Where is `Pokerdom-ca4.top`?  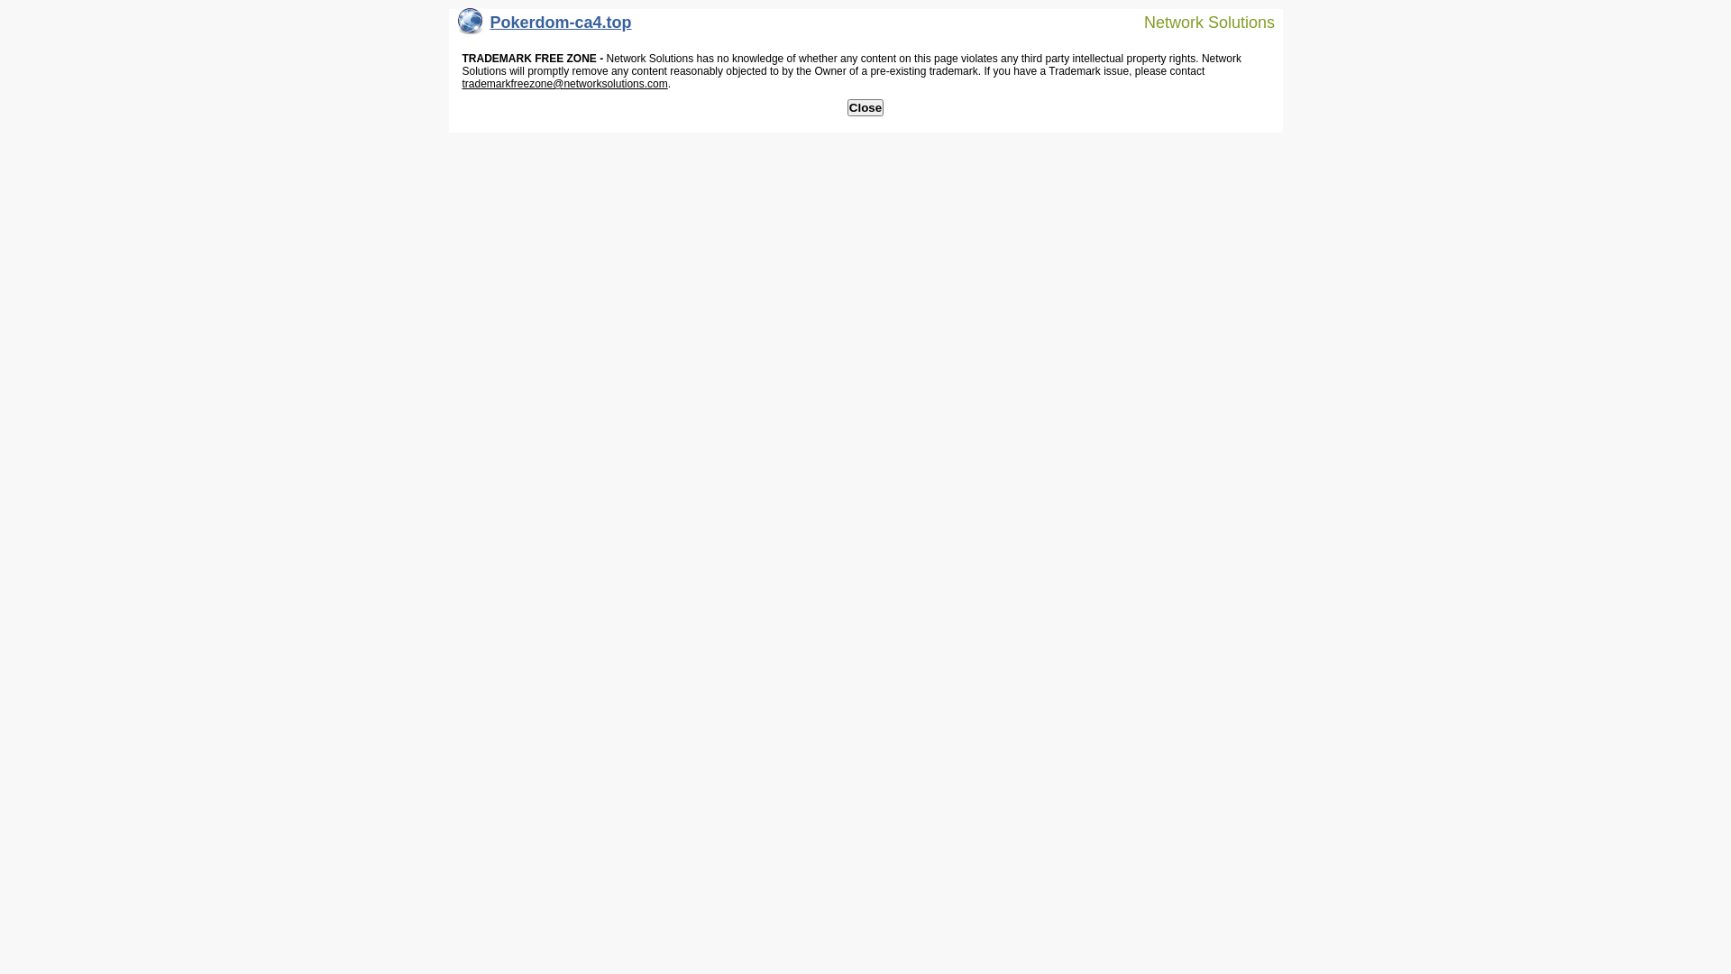 Pokerdom-ca4.top is located at coordinates (545, 27).